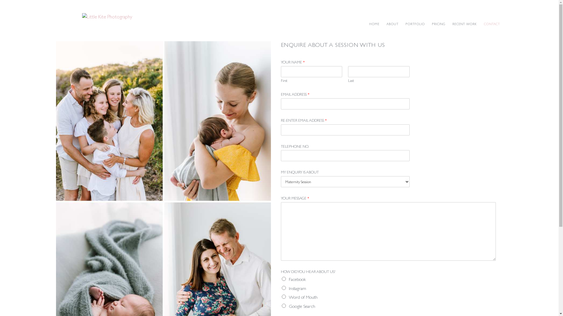 The height and width of the screenshot is (316, 563). I want to click on PORTFOLIO, so click(415, 24).